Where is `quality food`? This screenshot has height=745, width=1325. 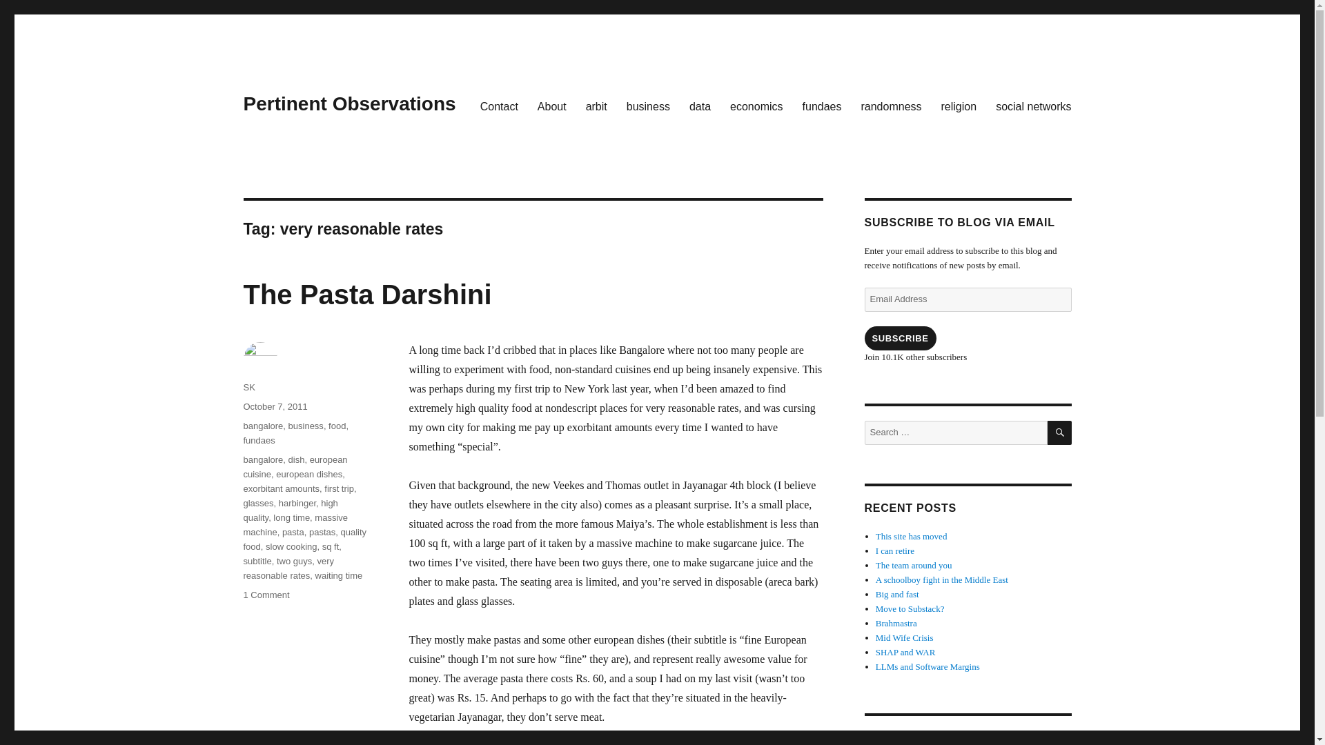 quality food is located at coordinates (304, 539).